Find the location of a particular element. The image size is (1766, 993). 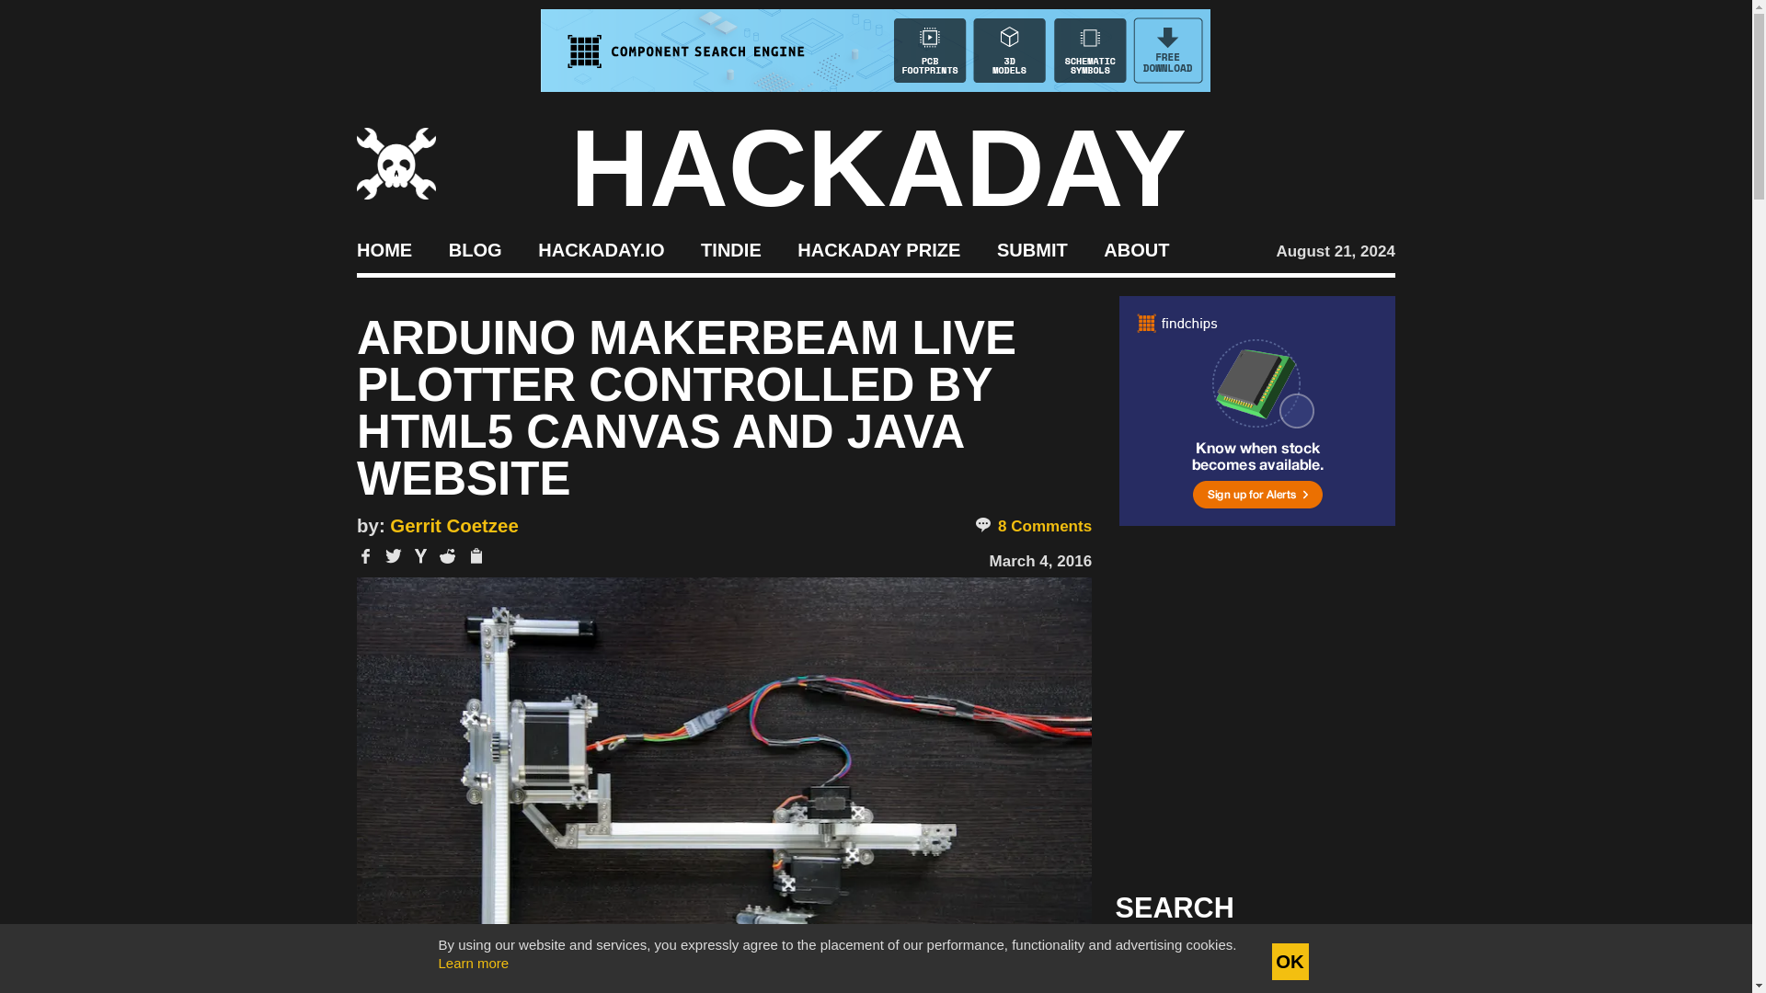

Posts by Gerrit Coetzee is located at coordinates (453, 526).